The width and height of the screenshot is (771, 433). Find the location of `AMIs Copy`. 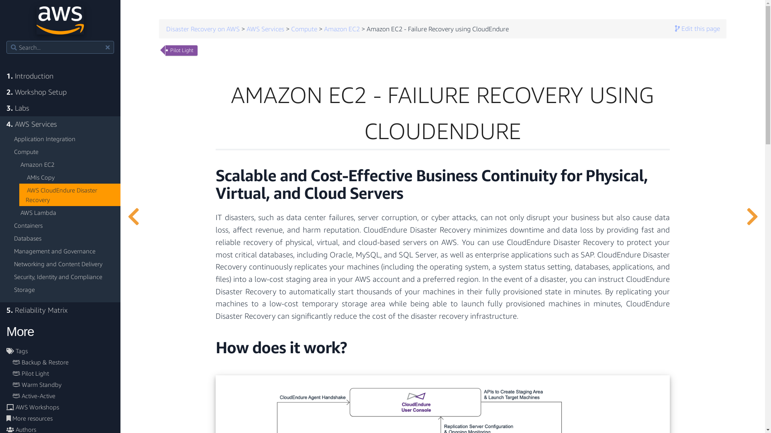

AMIs Copy is located at coordinates (70, 177).